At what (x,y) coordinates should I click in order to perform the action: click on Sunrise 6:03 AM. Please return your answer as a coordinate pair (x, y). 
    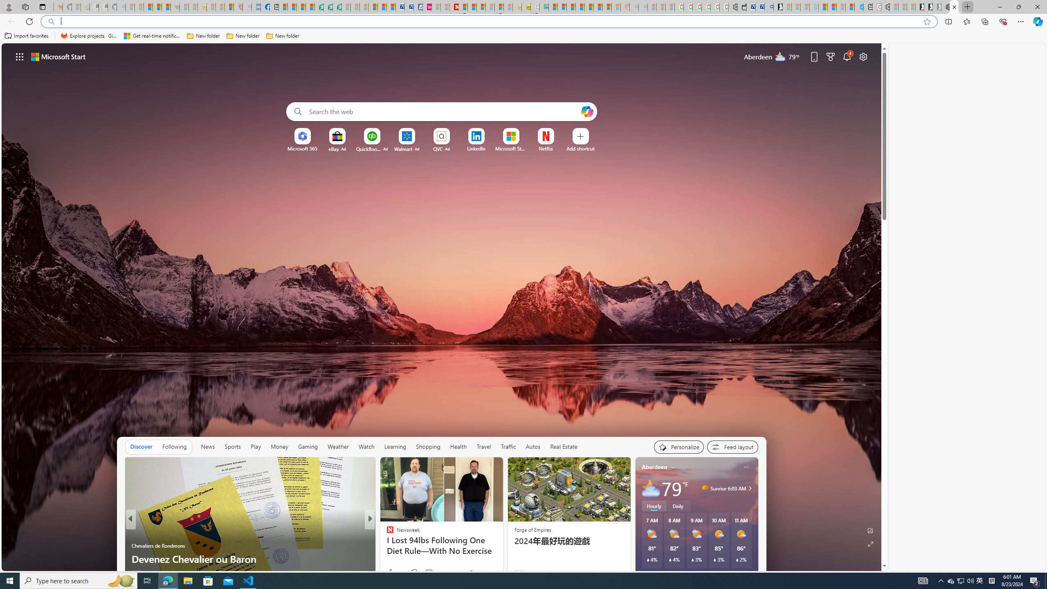
    Looking at the image, I should click on (748, 488).